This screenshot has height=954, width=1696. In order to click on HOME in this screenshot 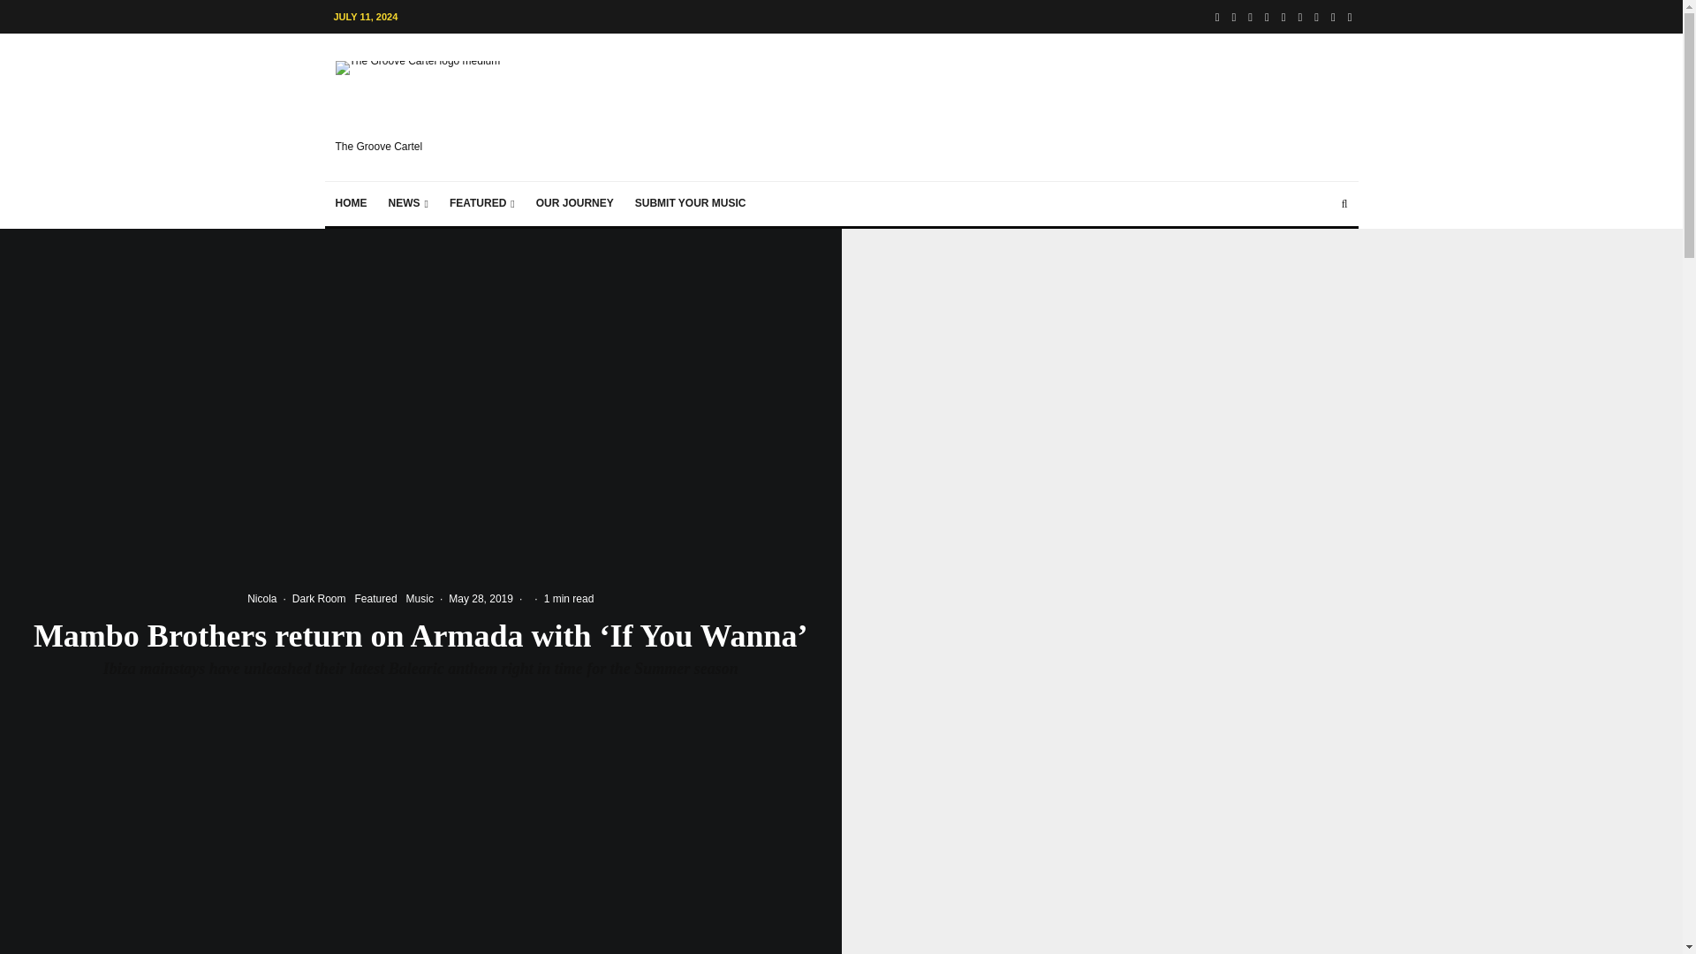, I will do `click(352, 203)`.